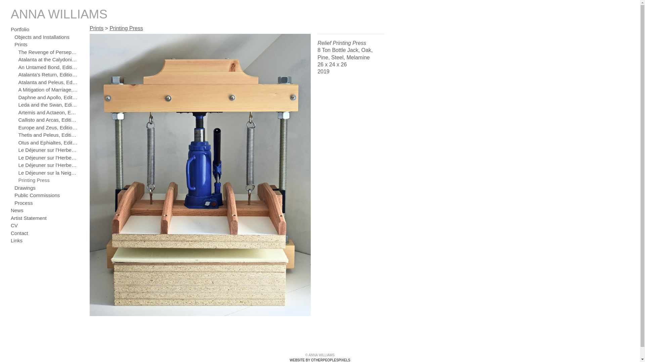 This screenshot has width=645, height=362. What do you see at coordinates (46, 38) in the screenshot?
I see `Objects and Installations` at bounding box center [46, 38].